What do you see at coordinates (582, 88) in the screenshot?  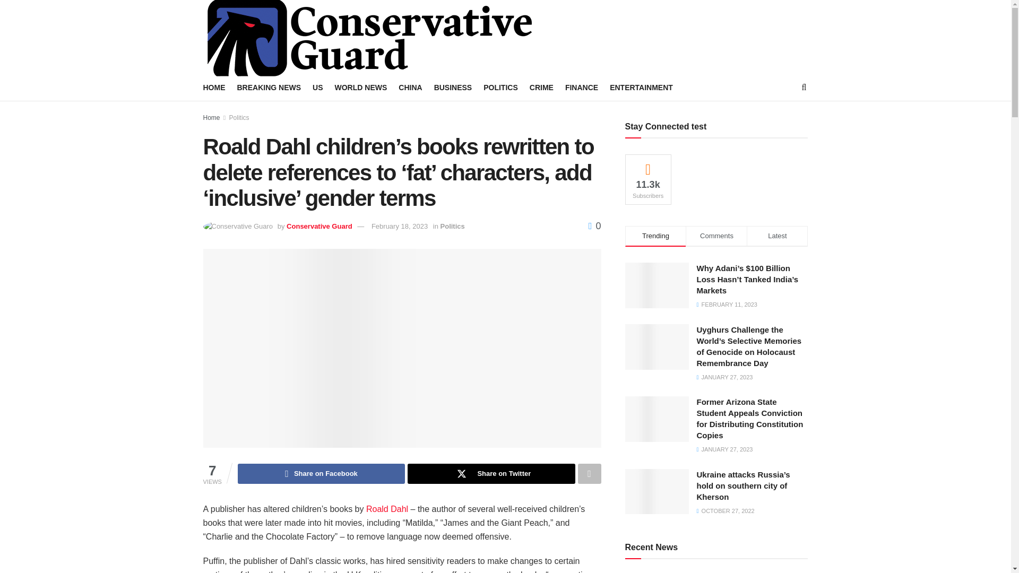 I see `FINANCE` at bounding box center [582, 88].